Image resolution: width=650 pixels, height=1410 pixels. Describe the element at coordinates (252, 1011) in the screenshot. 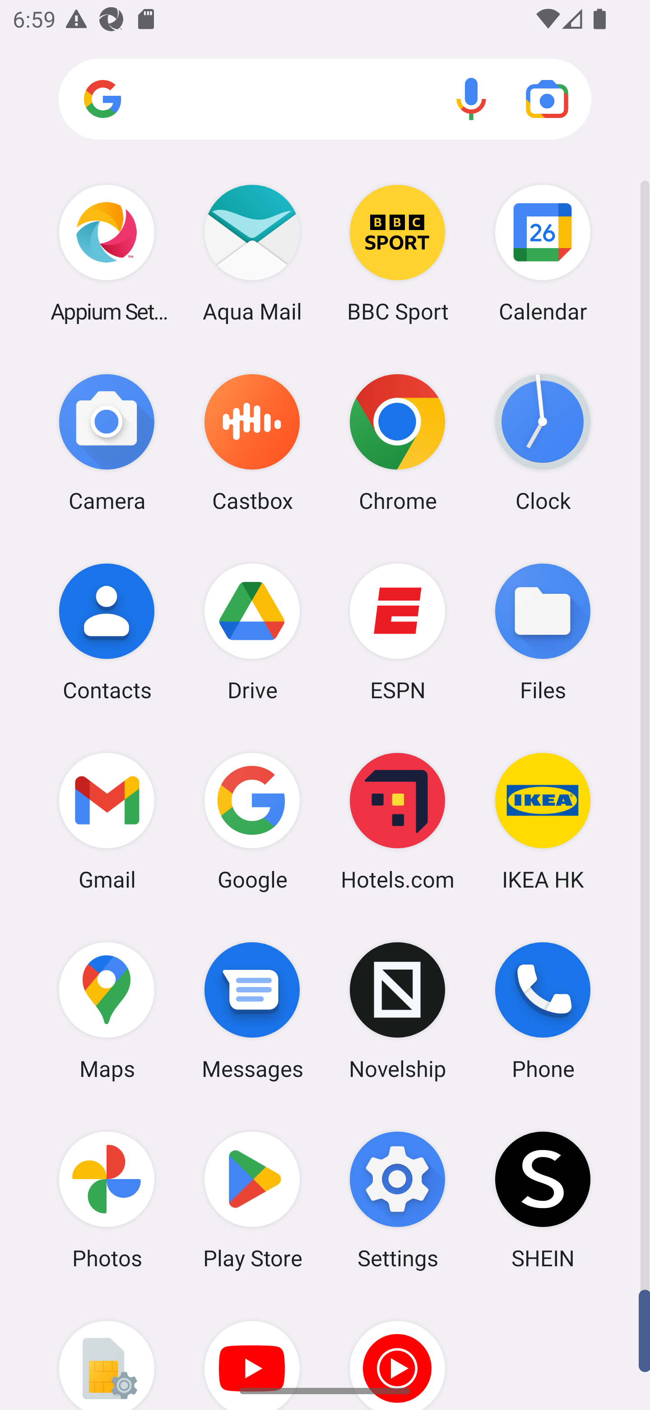

I see `Messages` at that location.